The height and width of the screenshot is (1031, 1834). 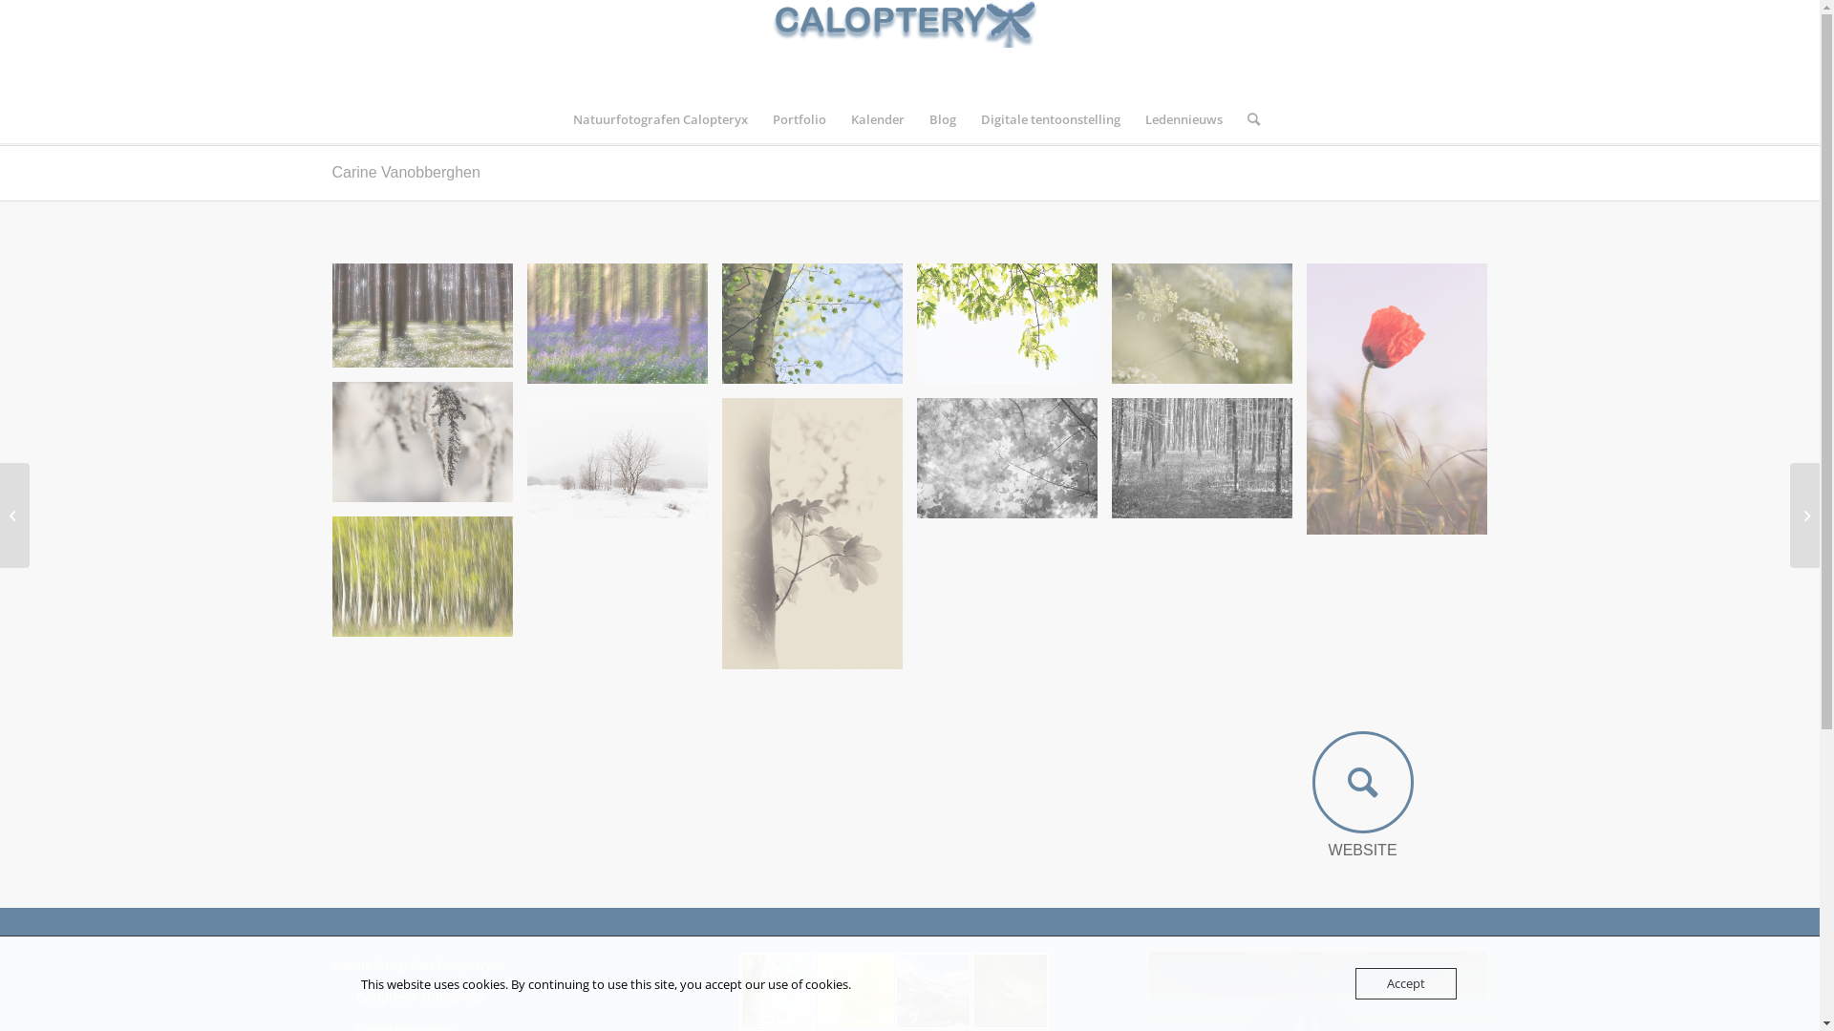 What do you see at coordinates (625, 466) in the screenshot?
I see `Hoge Venen` at bounding box center [625, 466].